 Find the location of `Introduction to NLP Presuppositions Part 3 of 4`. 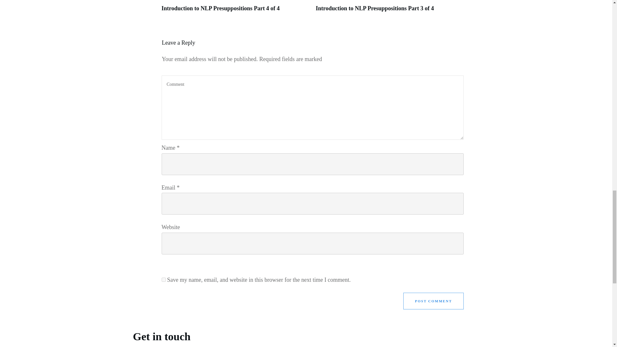

Introduction to NLP Presuppositions Part 3 of 4 is located at coordinates (389, 10).